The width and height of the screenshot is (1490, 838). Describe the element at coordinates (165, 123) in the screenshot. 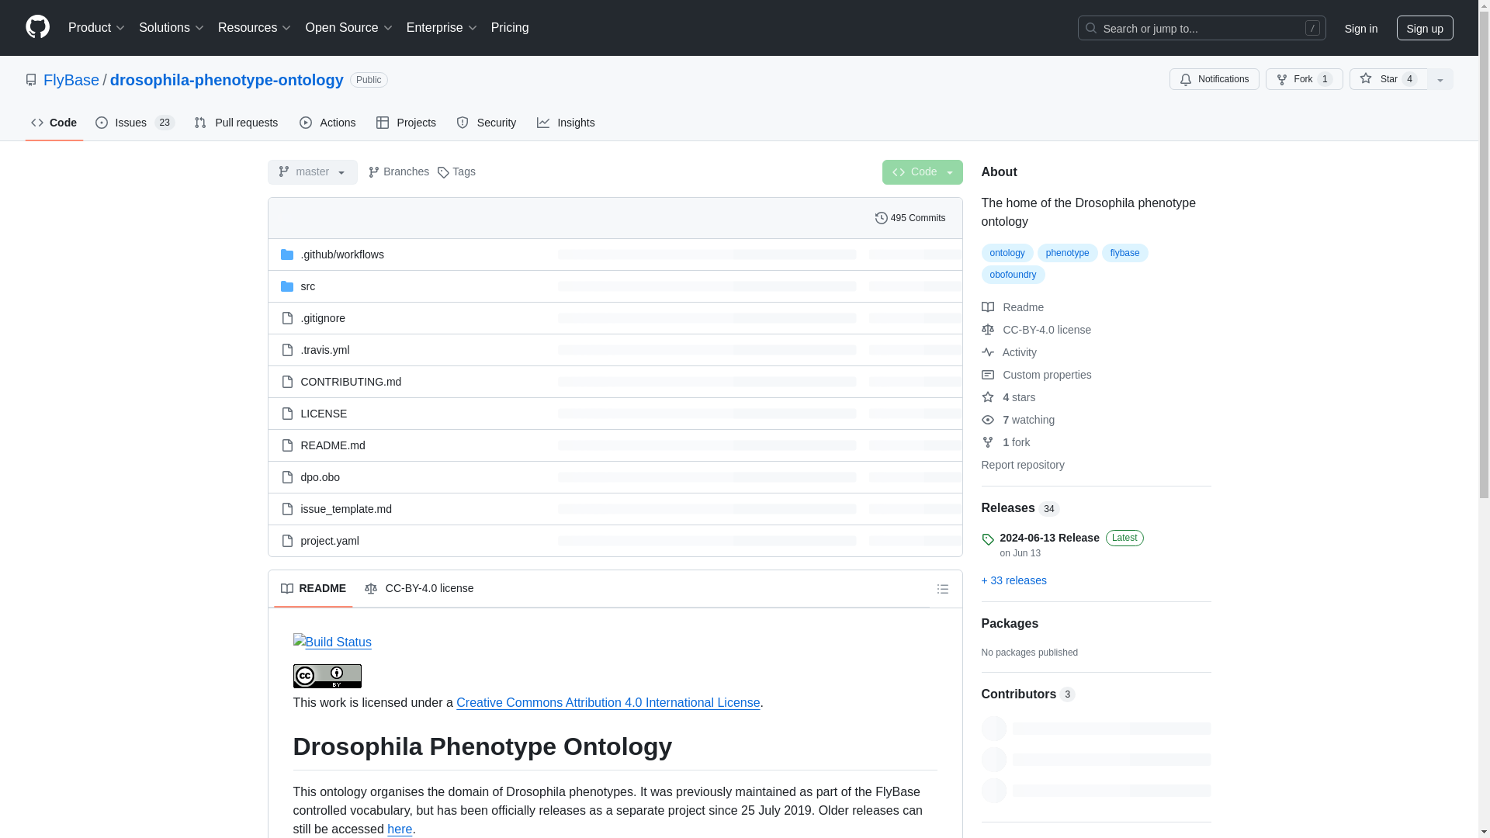

I see `23` at that location.